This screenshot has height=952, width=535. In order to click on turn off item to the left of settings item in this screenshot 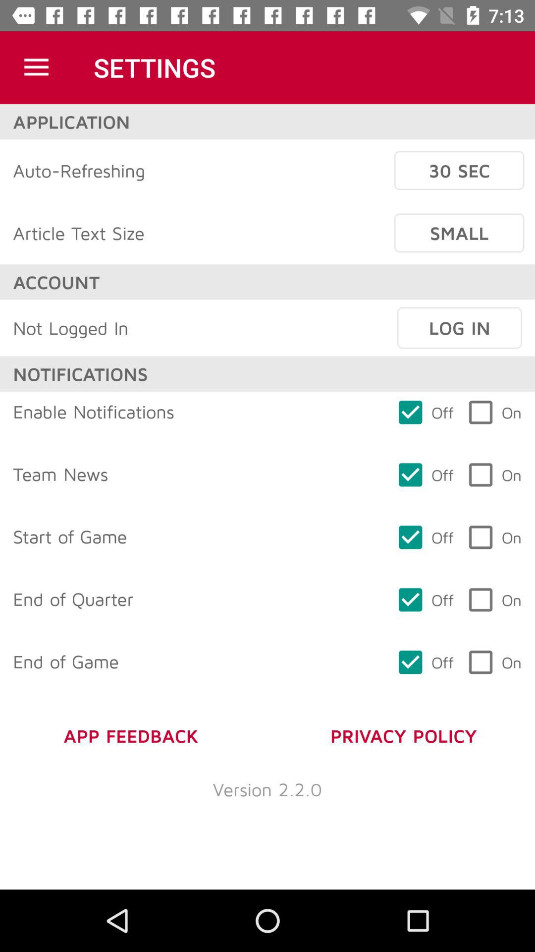, I will do `click(36, 67)`.